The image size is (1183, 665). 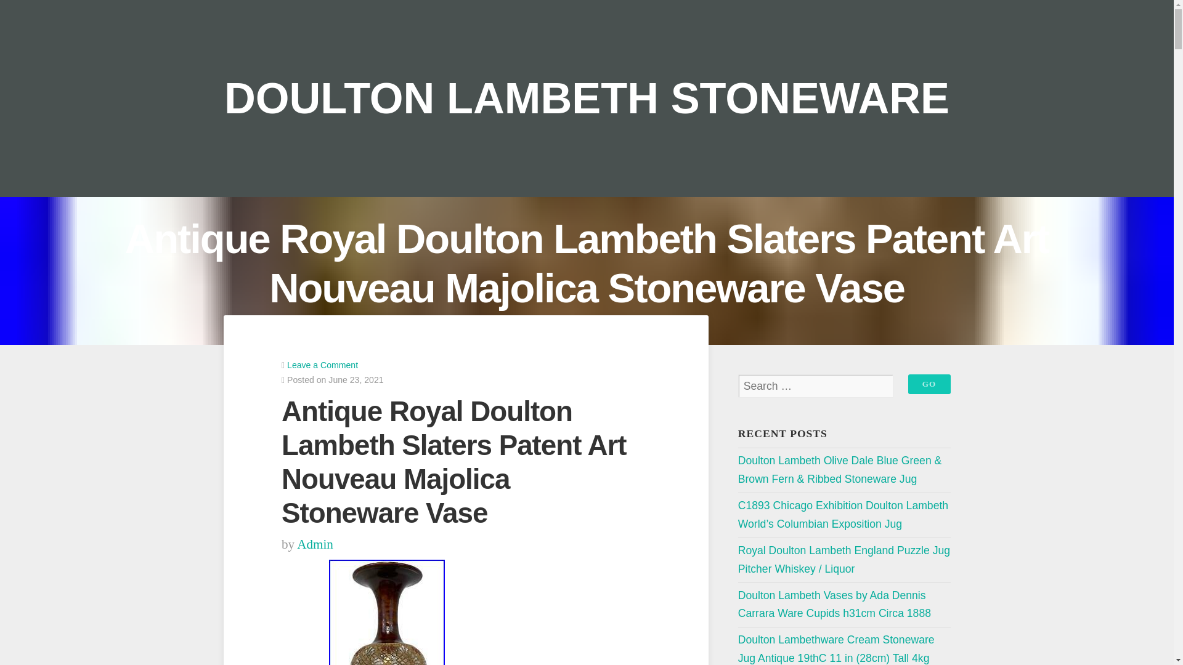 I want to click on Posts by admin, so click(x=315, y=544).